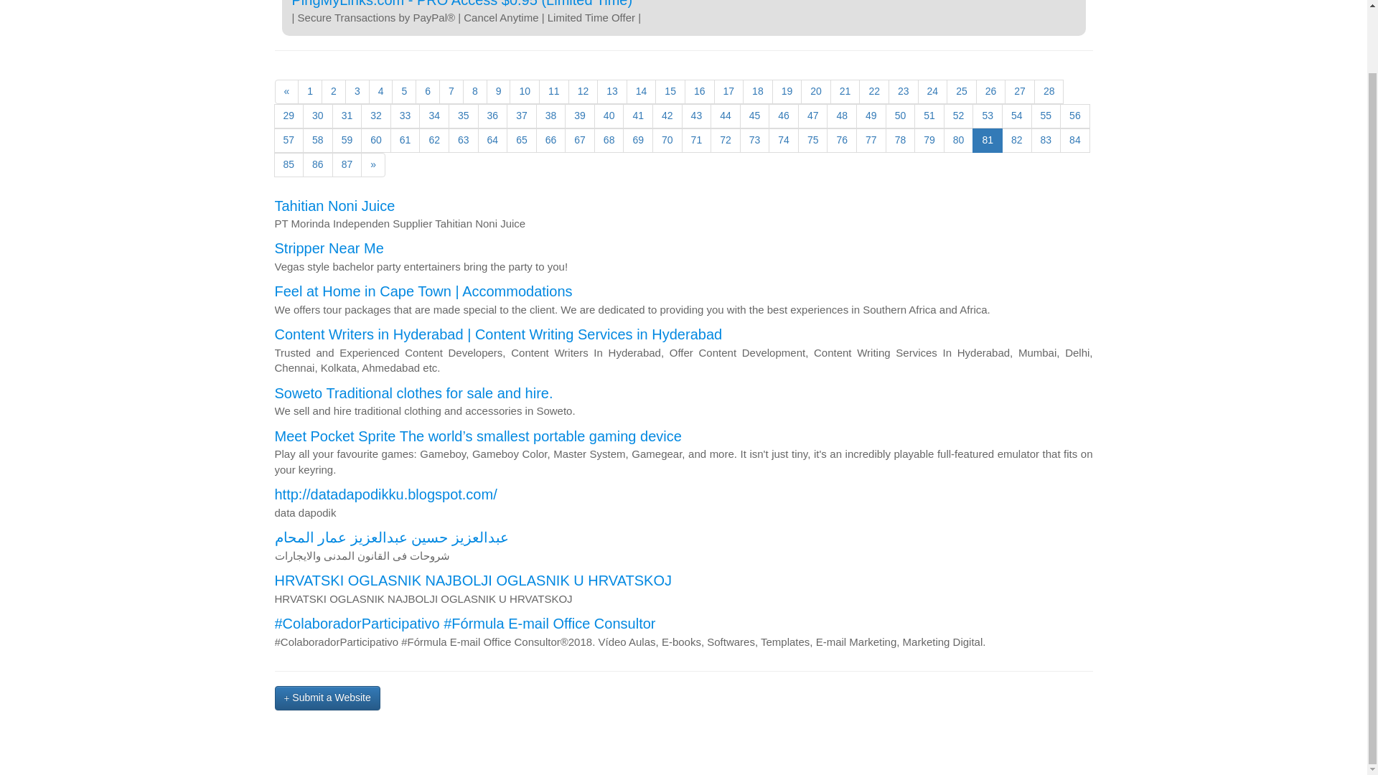  I want to click on 18, so click(758, 92).